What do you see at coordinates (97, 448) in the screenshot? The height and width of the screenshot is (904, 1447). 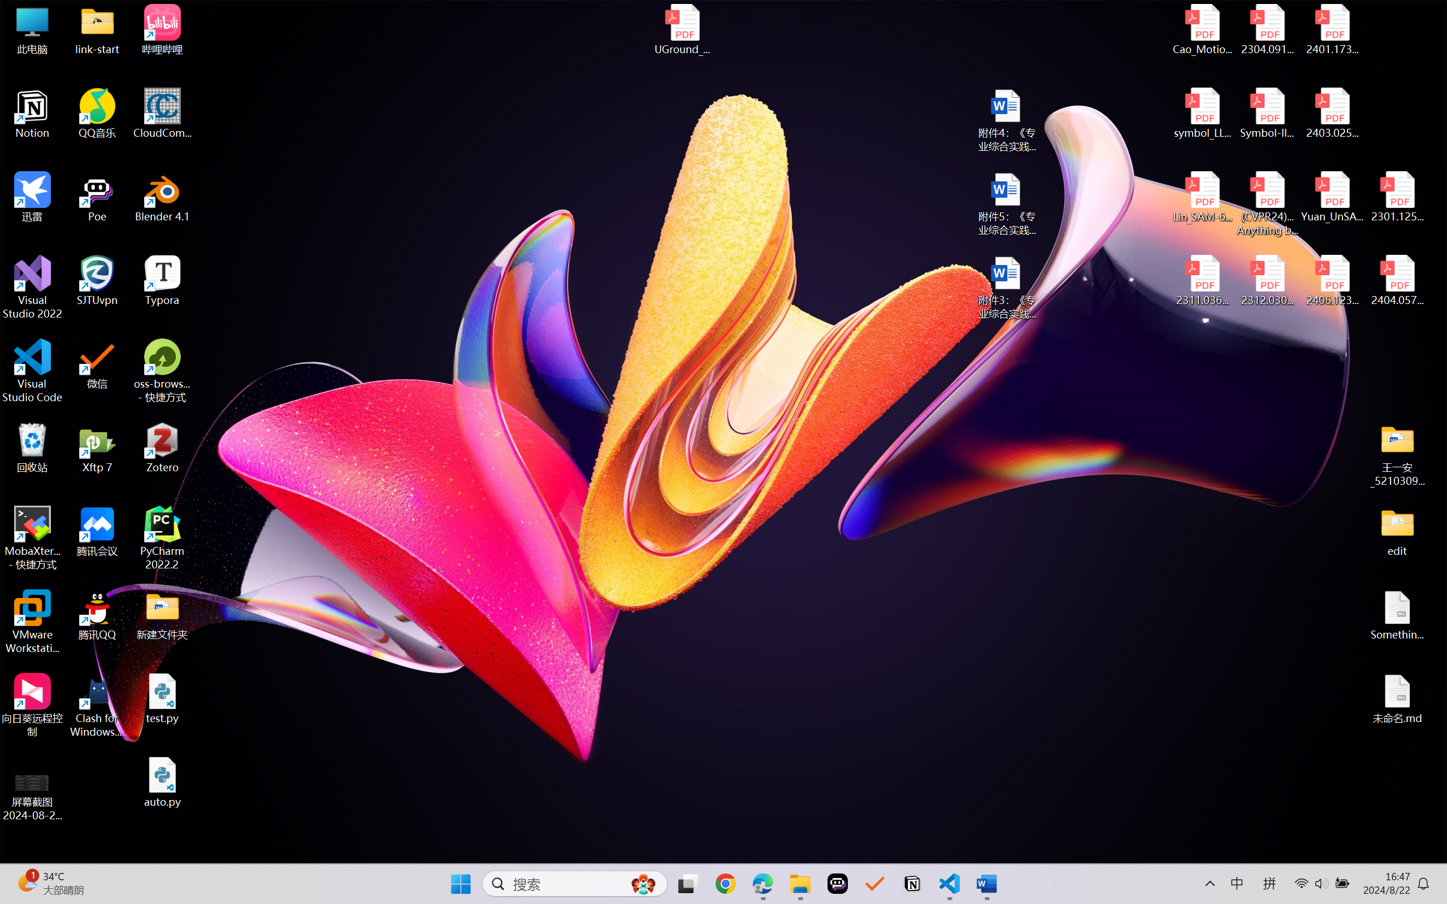 I see `Xftp 7` at bounding box center [97, 448].